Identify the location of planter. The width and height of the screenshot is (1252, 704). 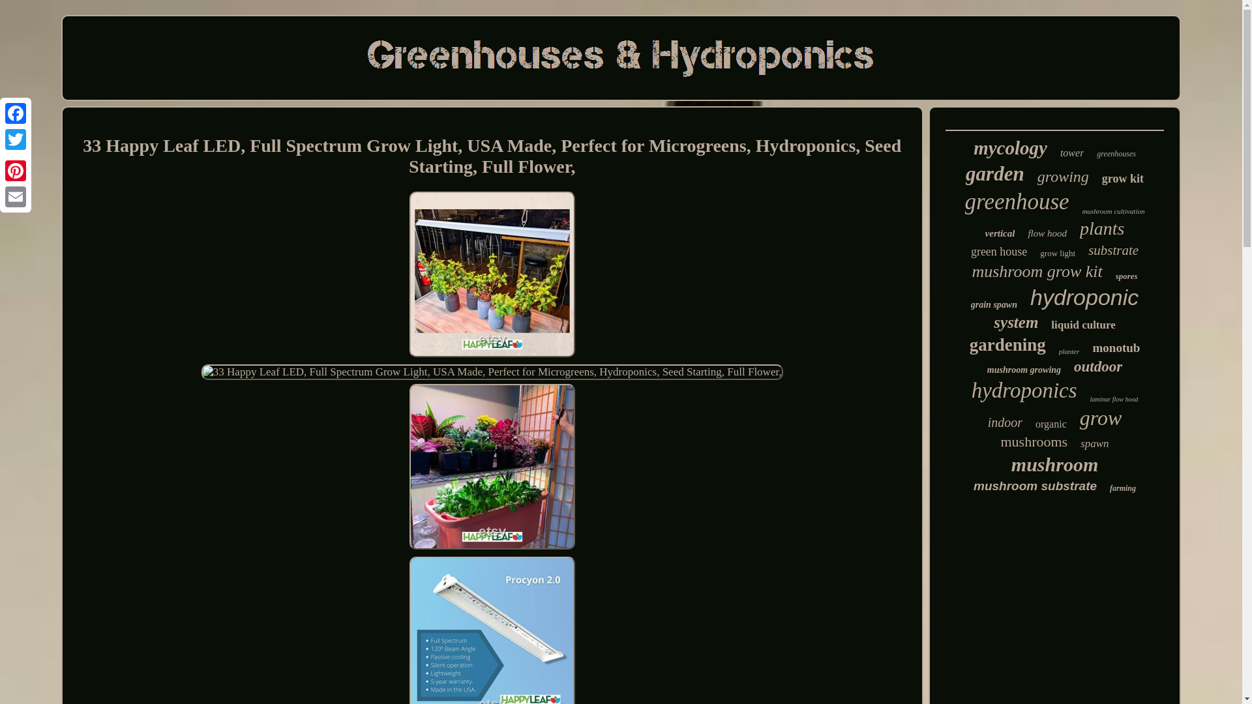
(1069, 351).